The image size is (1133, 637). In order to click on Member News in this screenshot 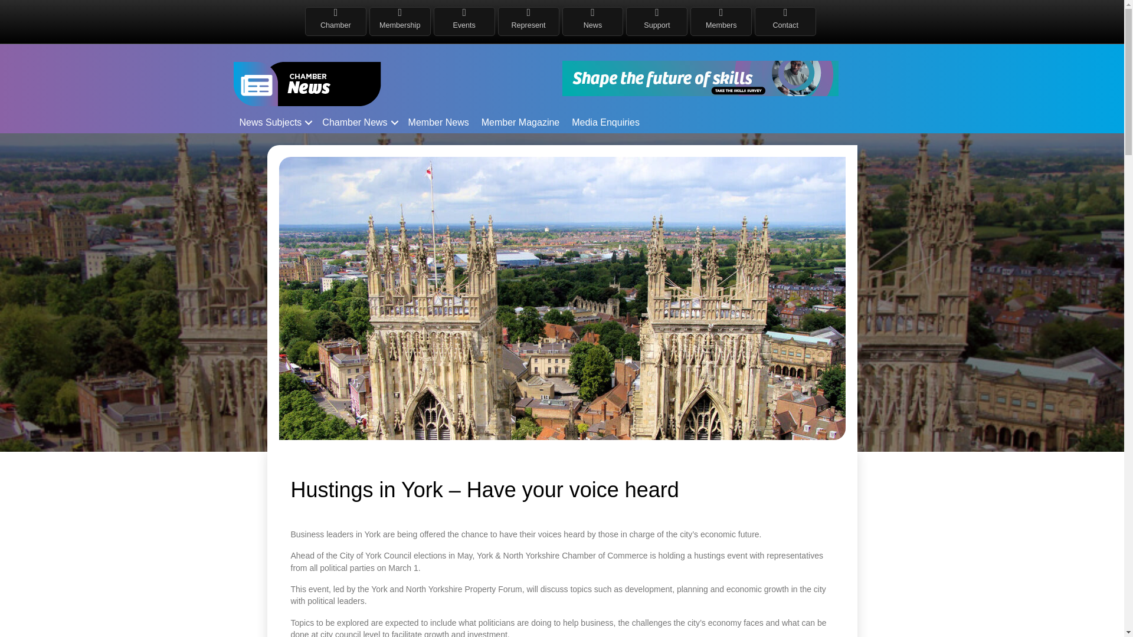, I will do `click(438, 123)`.